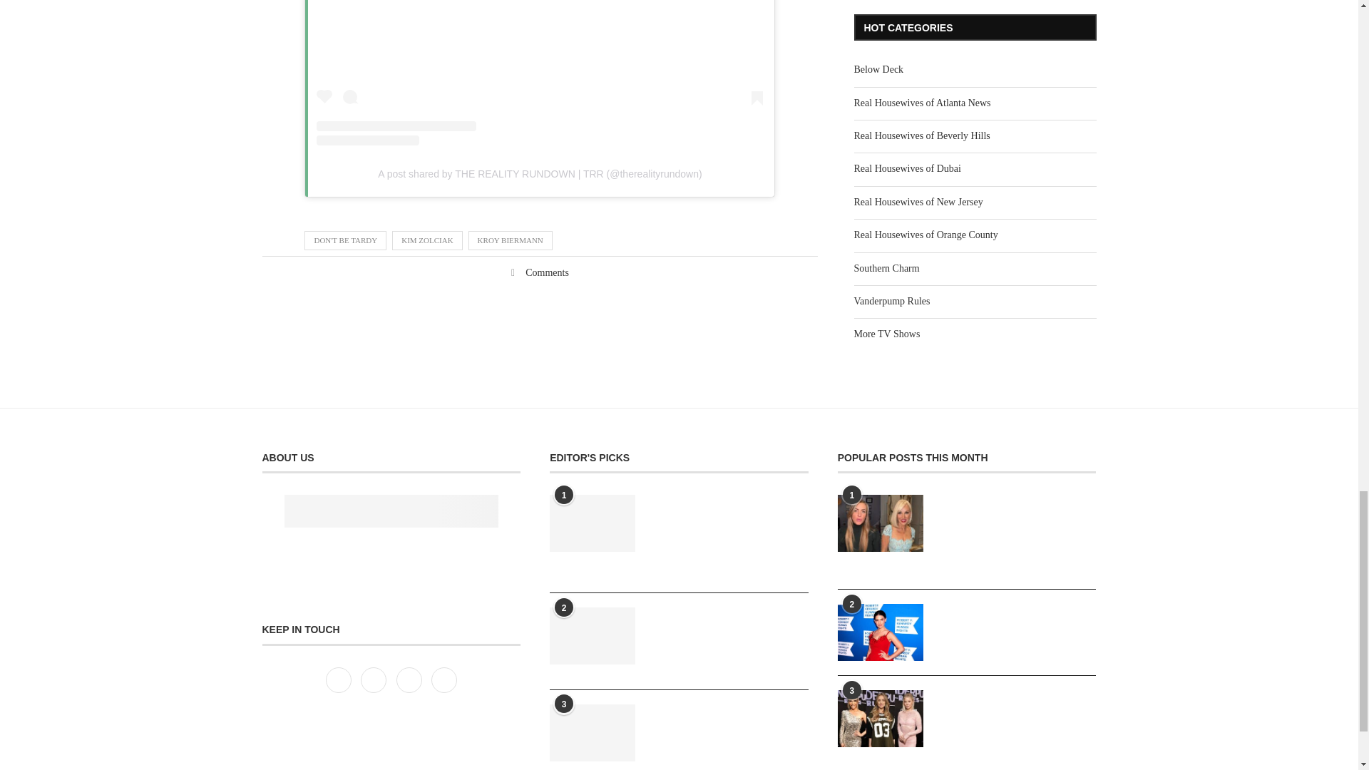 The height and width of the screenshot is (770, 1369). Describe the element at coordinates (539, 73) in the screenshot. I see `View this post on Instagram` at that location.